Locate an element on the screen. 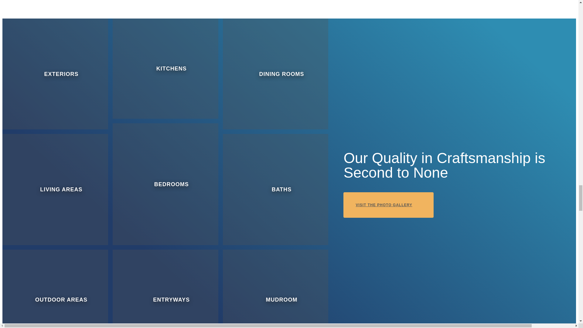 The height and width of the screenshot is (328, 583). BATHS is located at coordinates (276, 189).